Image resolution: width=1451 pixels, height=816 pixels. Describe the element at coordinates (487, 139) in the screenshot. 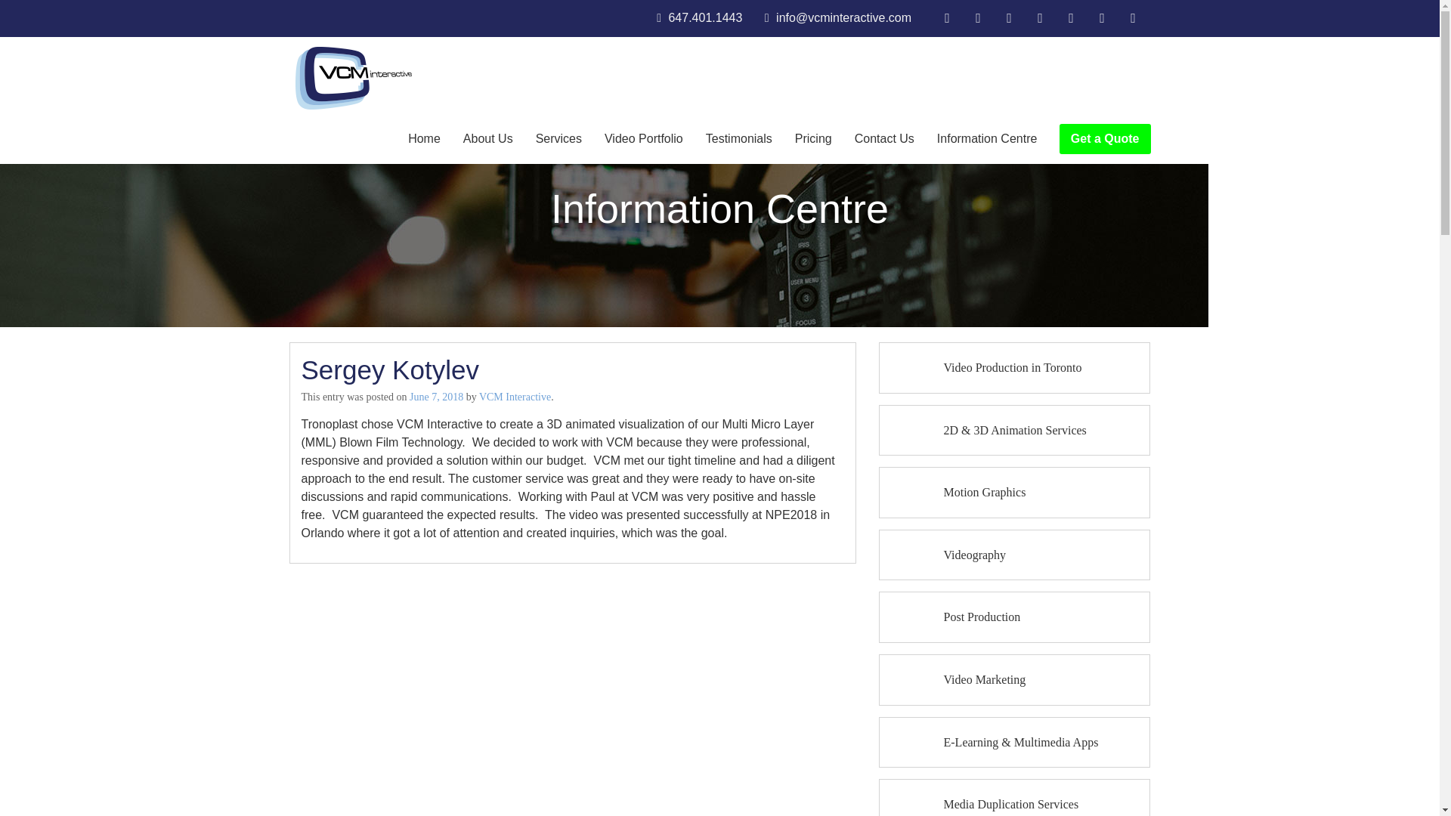

I see `About Us` at that location.